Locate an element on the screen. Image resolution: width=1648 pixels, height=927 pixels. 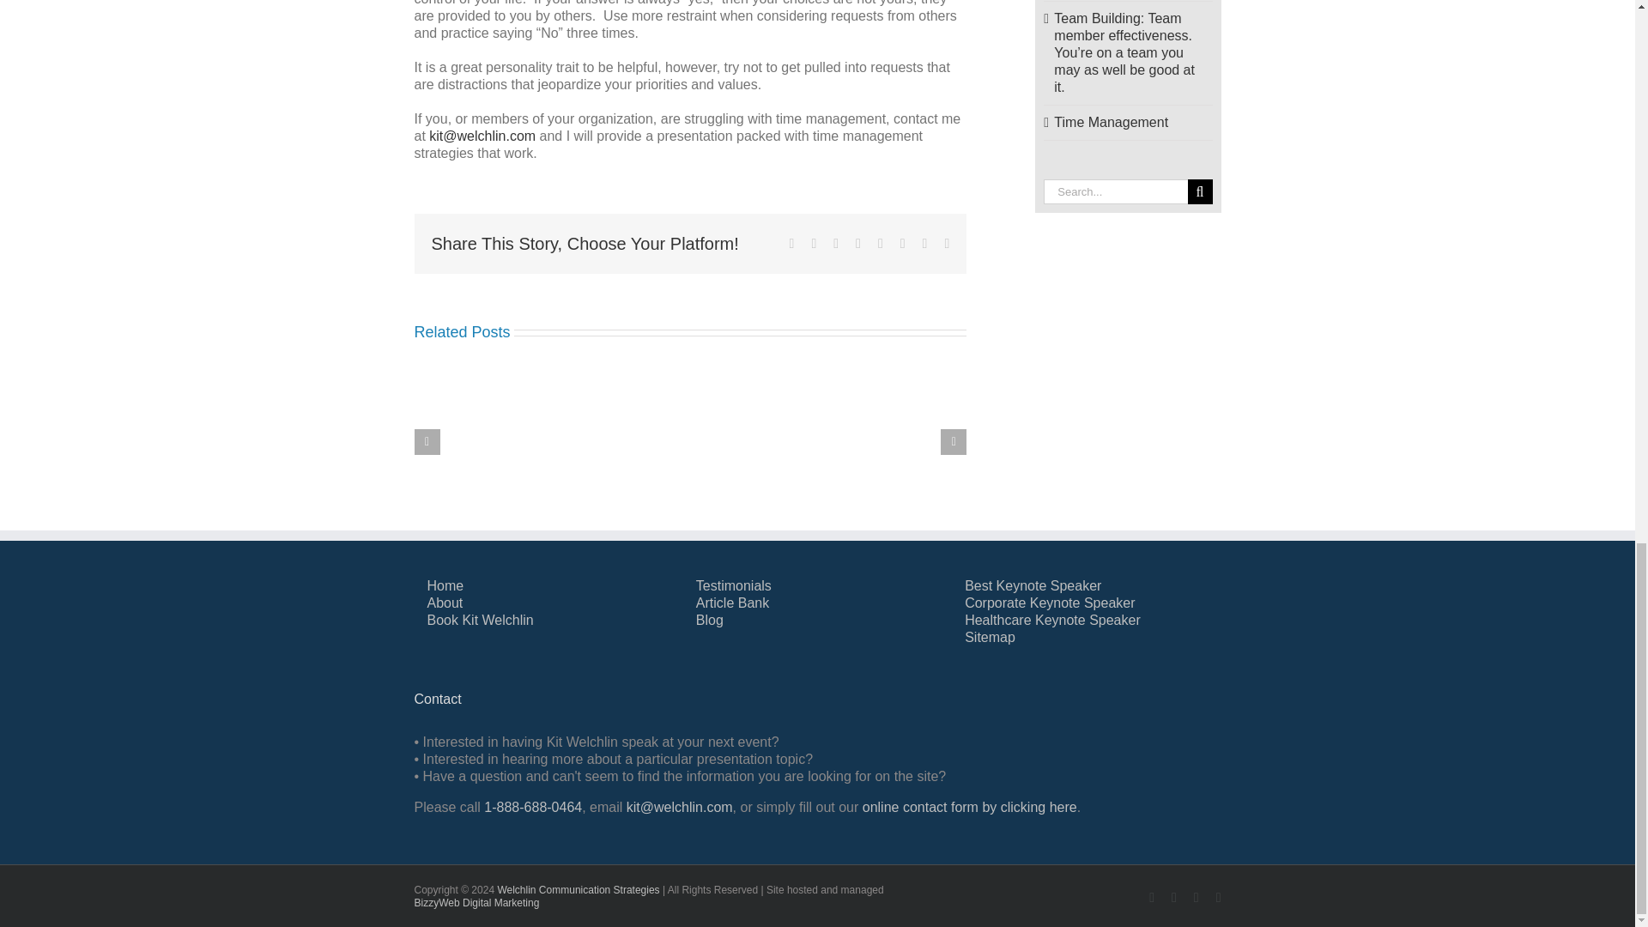
Tumblr is located at coordinates (881, 244).